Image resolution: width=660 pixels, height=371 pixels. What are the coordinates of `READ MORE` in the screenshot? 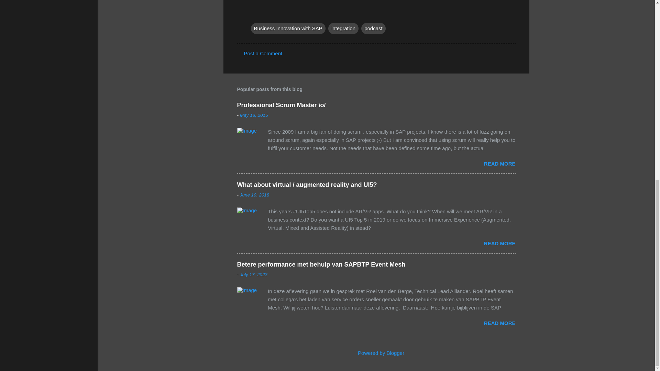 It's located at (499, 243).